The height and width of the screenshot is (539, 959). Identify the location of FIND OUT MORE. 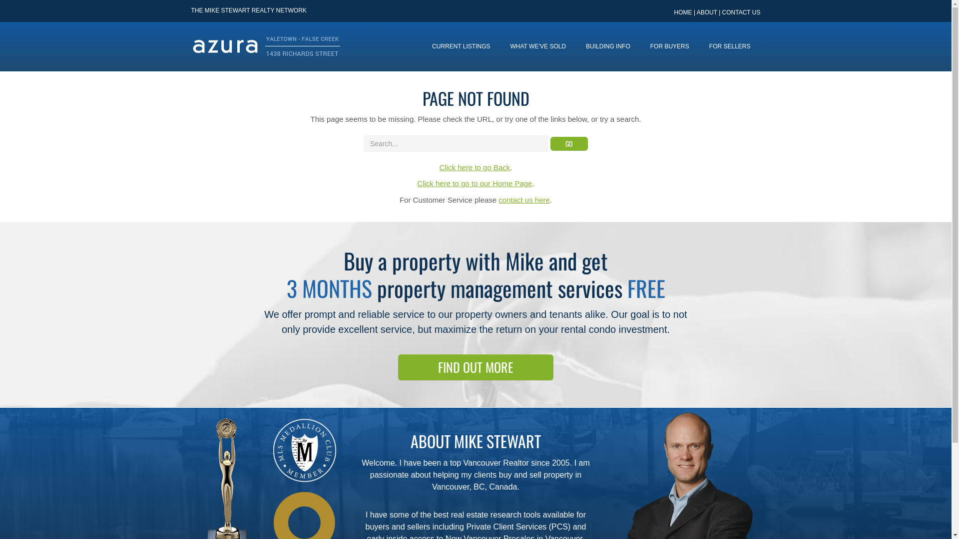
(476, 367).